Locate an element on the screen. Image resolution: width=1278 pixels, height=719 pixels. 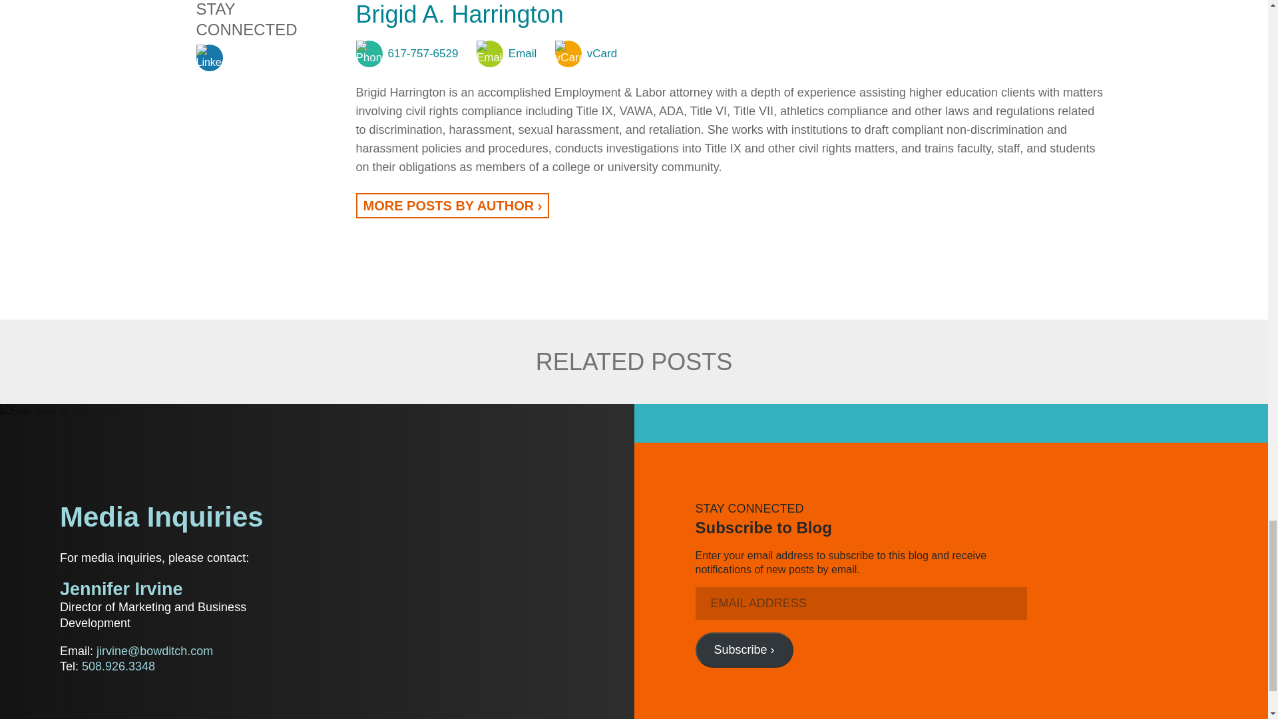
617-757-6529 is located at coordinates (406, 53).